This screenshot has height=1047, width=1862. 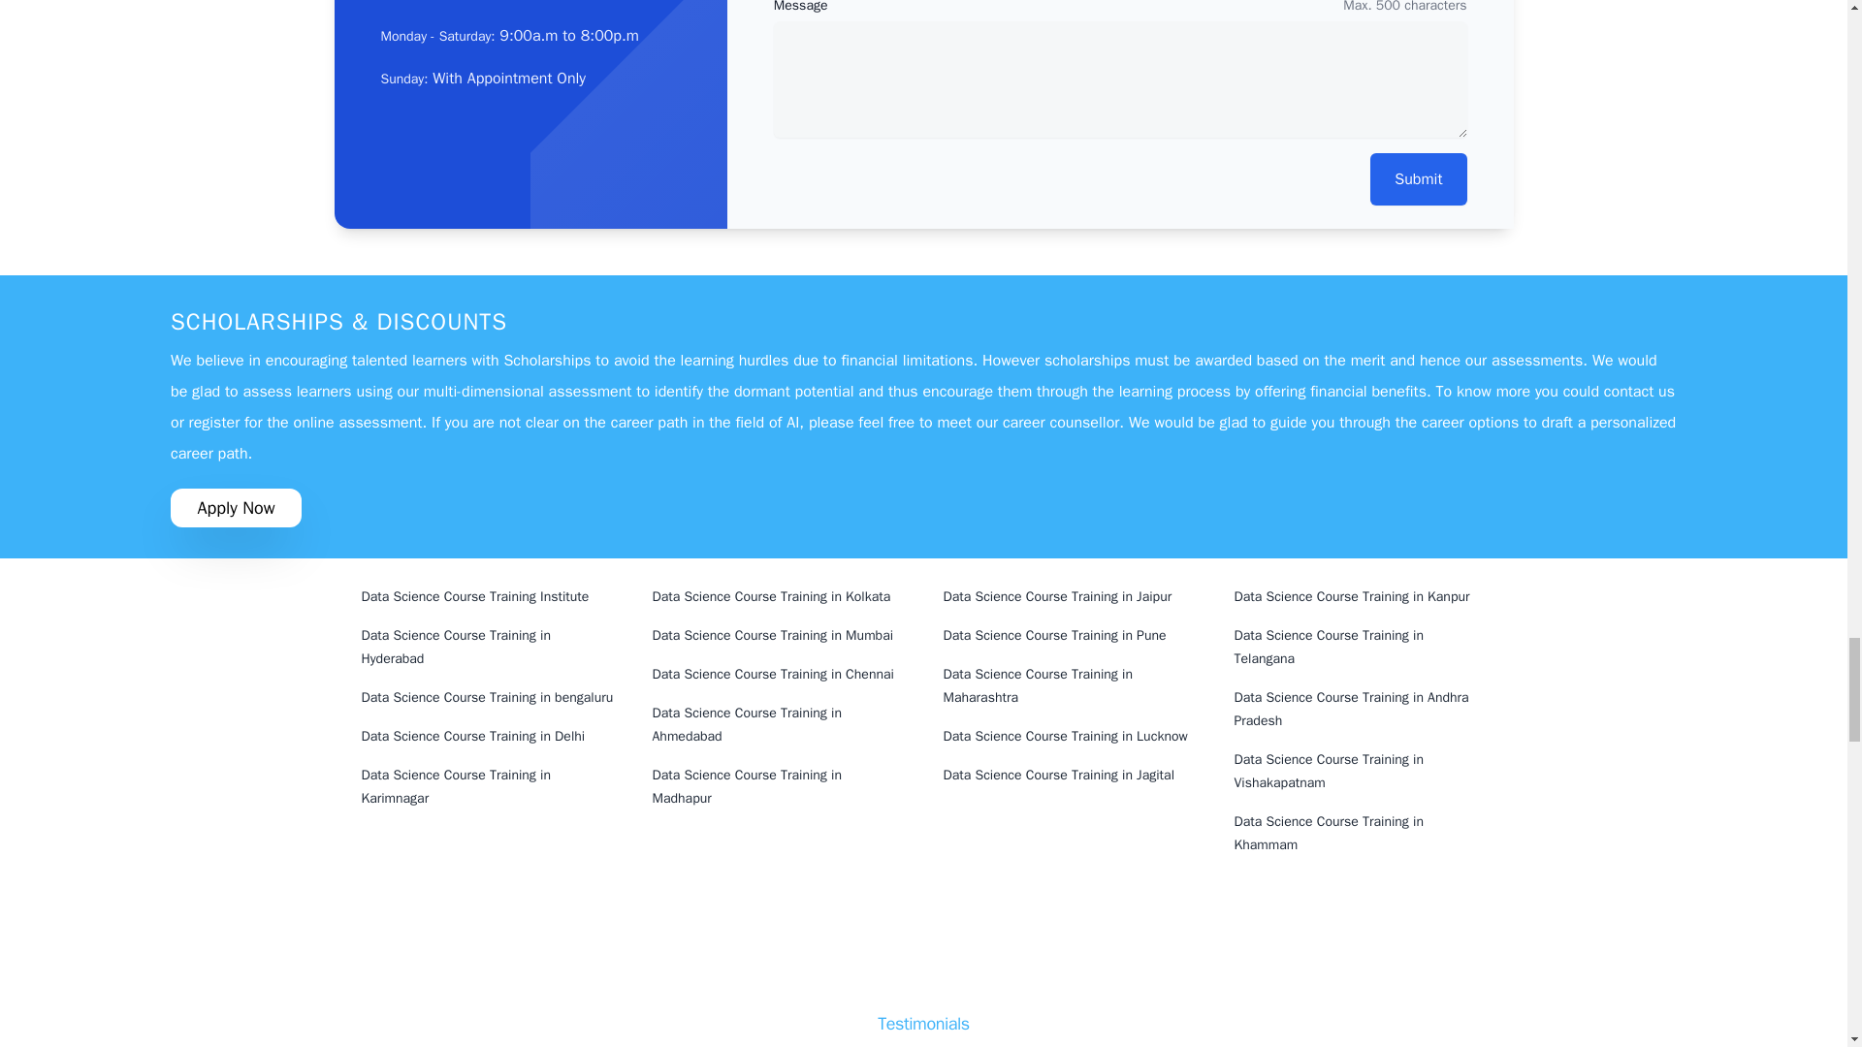 I want to click on Submit, so click(x=1418, y=178).